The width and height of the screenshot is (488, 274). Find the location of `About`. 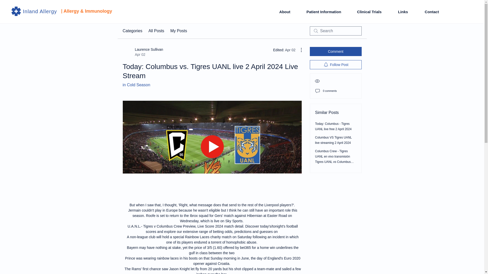

About is located at coordinates (132, 31).